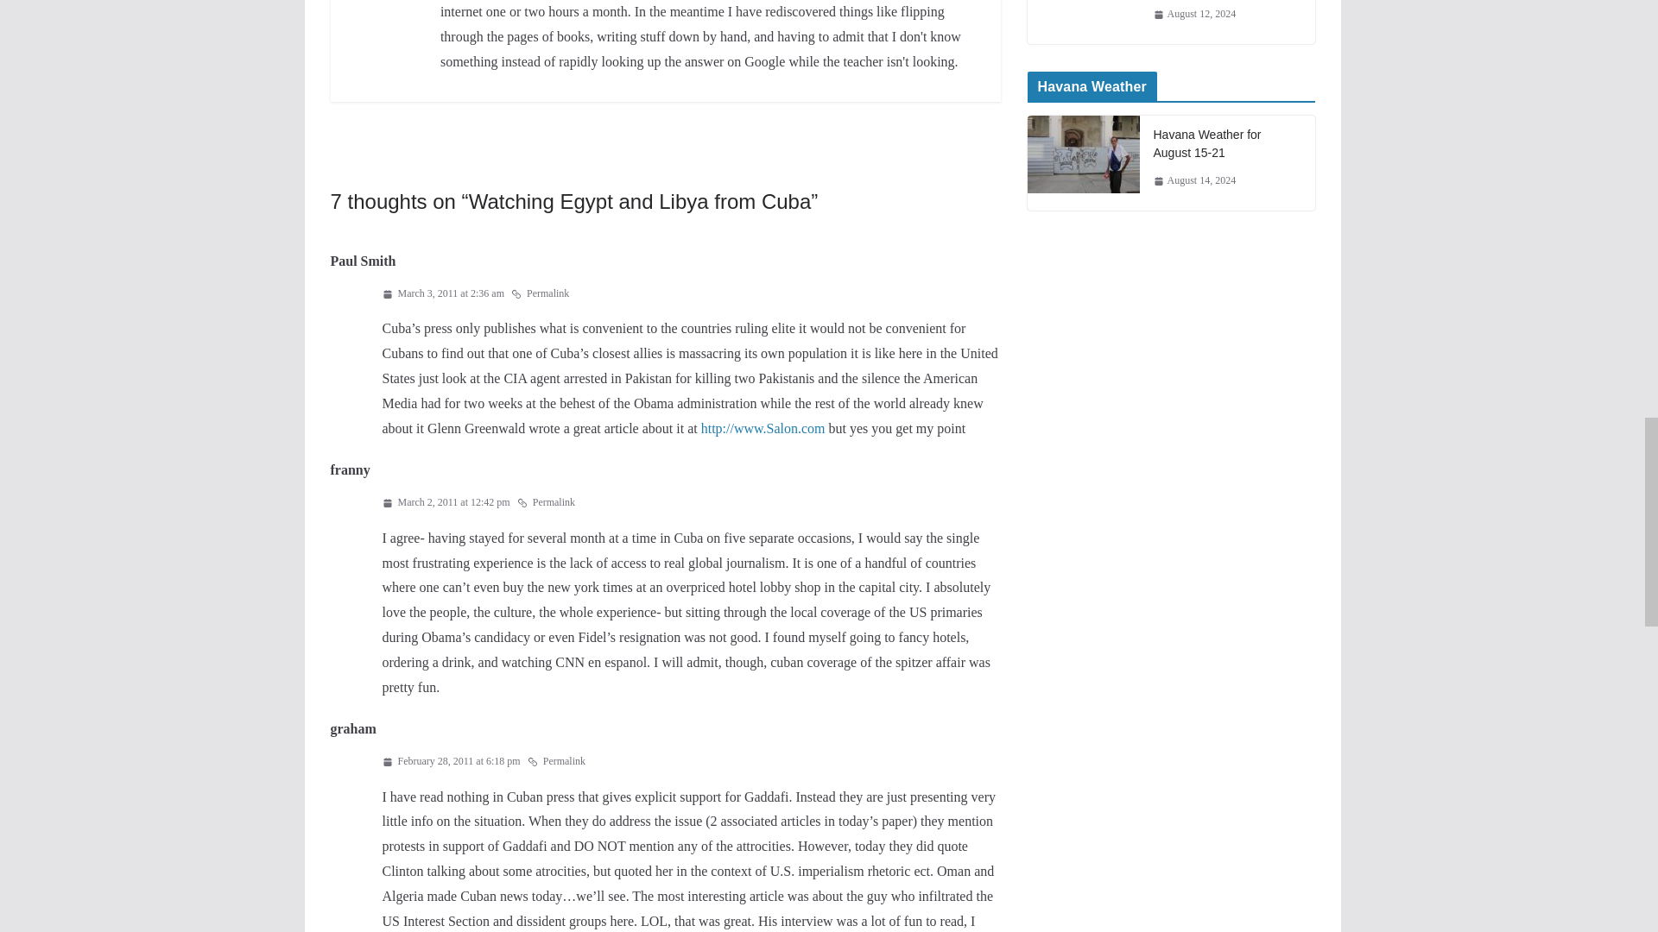 The width and height of the screenshot is (1658, 932). What do you see at coordinates (556, 761) in the screenshot?
I see `Permalink` at bounding box center [556, 761].